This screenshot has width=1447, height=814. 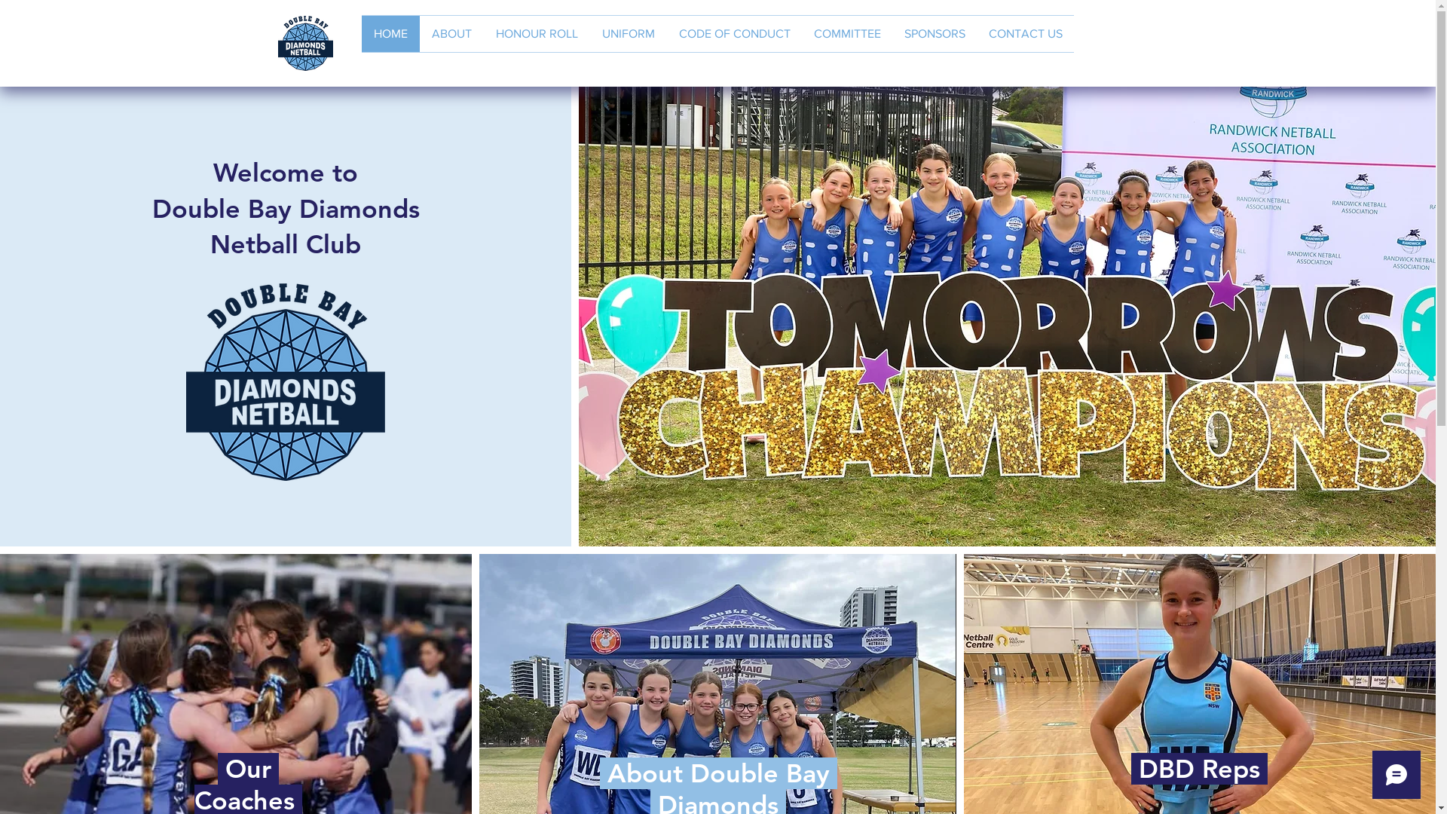 What do you see at coordinates (1200, 769) in the screenshot?
I see ` DBD Reps ` at bounding box center [1200, 769].